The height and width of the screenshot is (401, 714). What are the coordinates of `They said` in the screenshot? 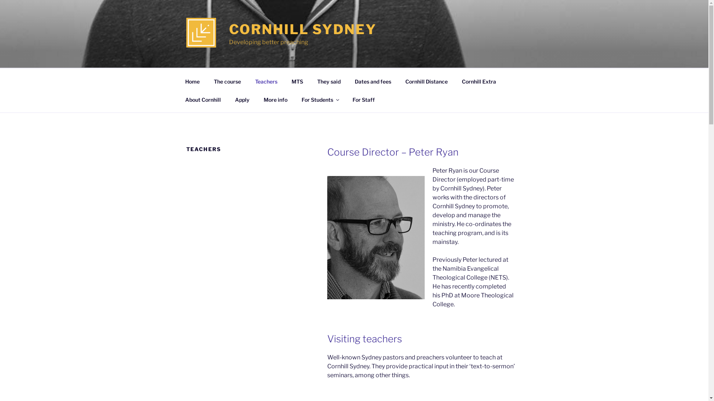 It's located at (329, 81).